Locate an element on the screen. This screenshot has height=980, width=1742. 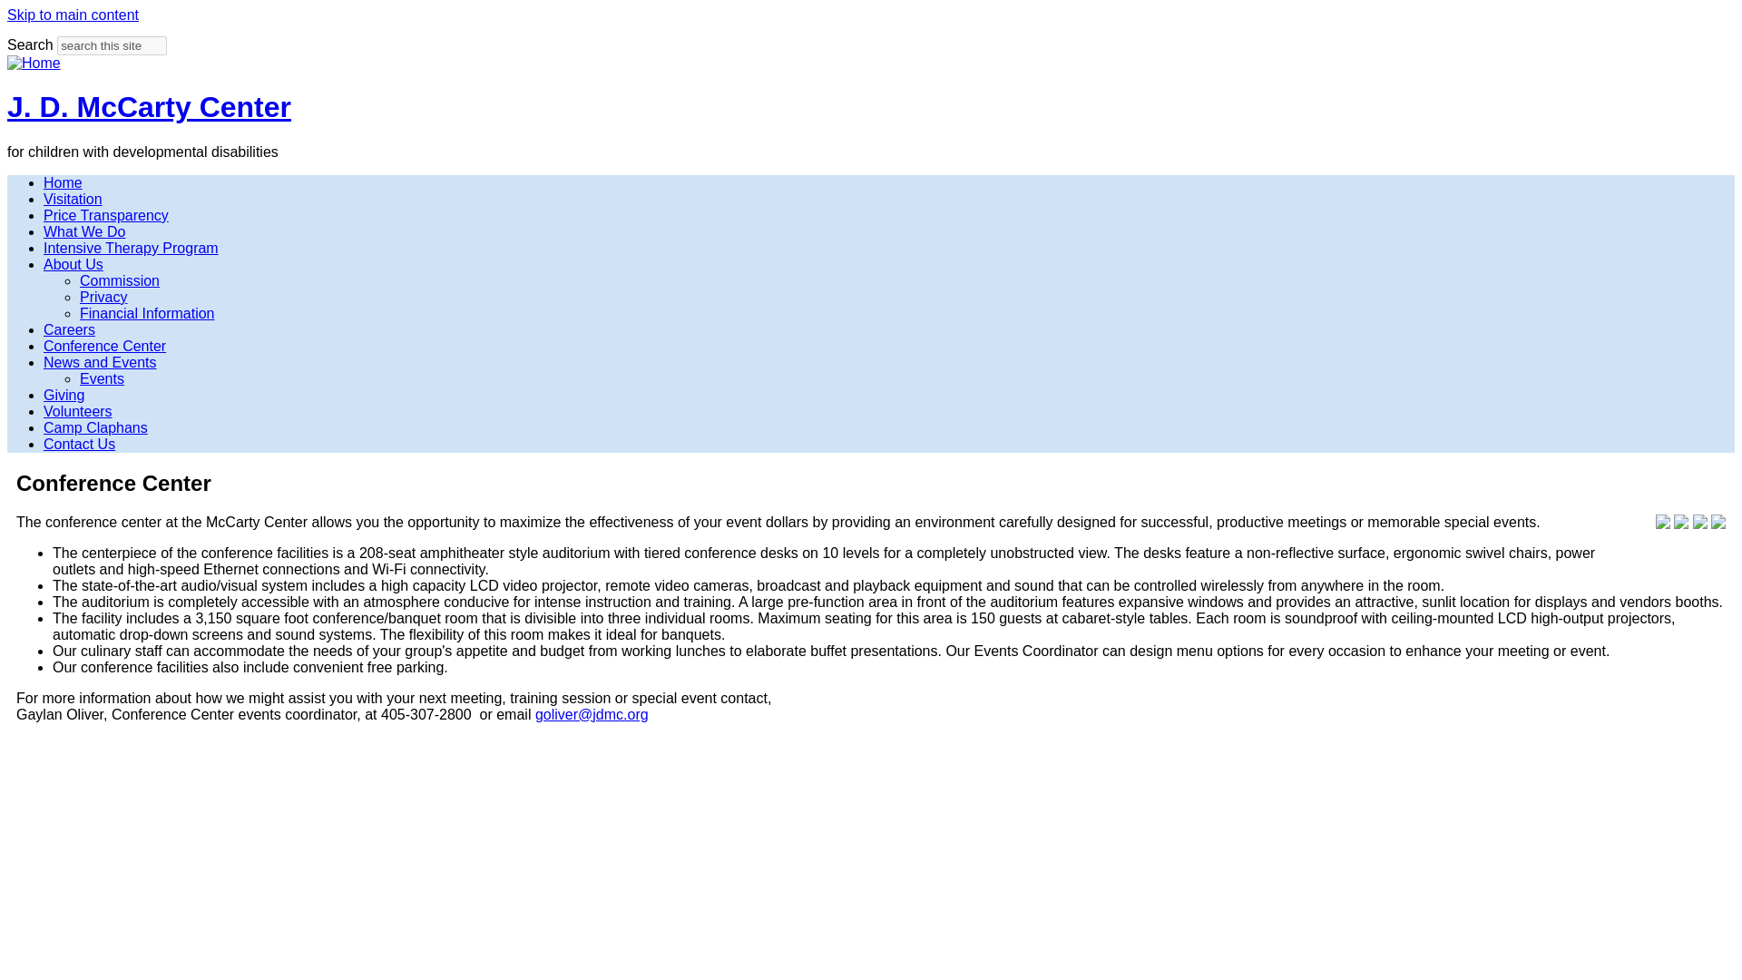
No Patient Left Alone Act is located at coordinates (73, 198).